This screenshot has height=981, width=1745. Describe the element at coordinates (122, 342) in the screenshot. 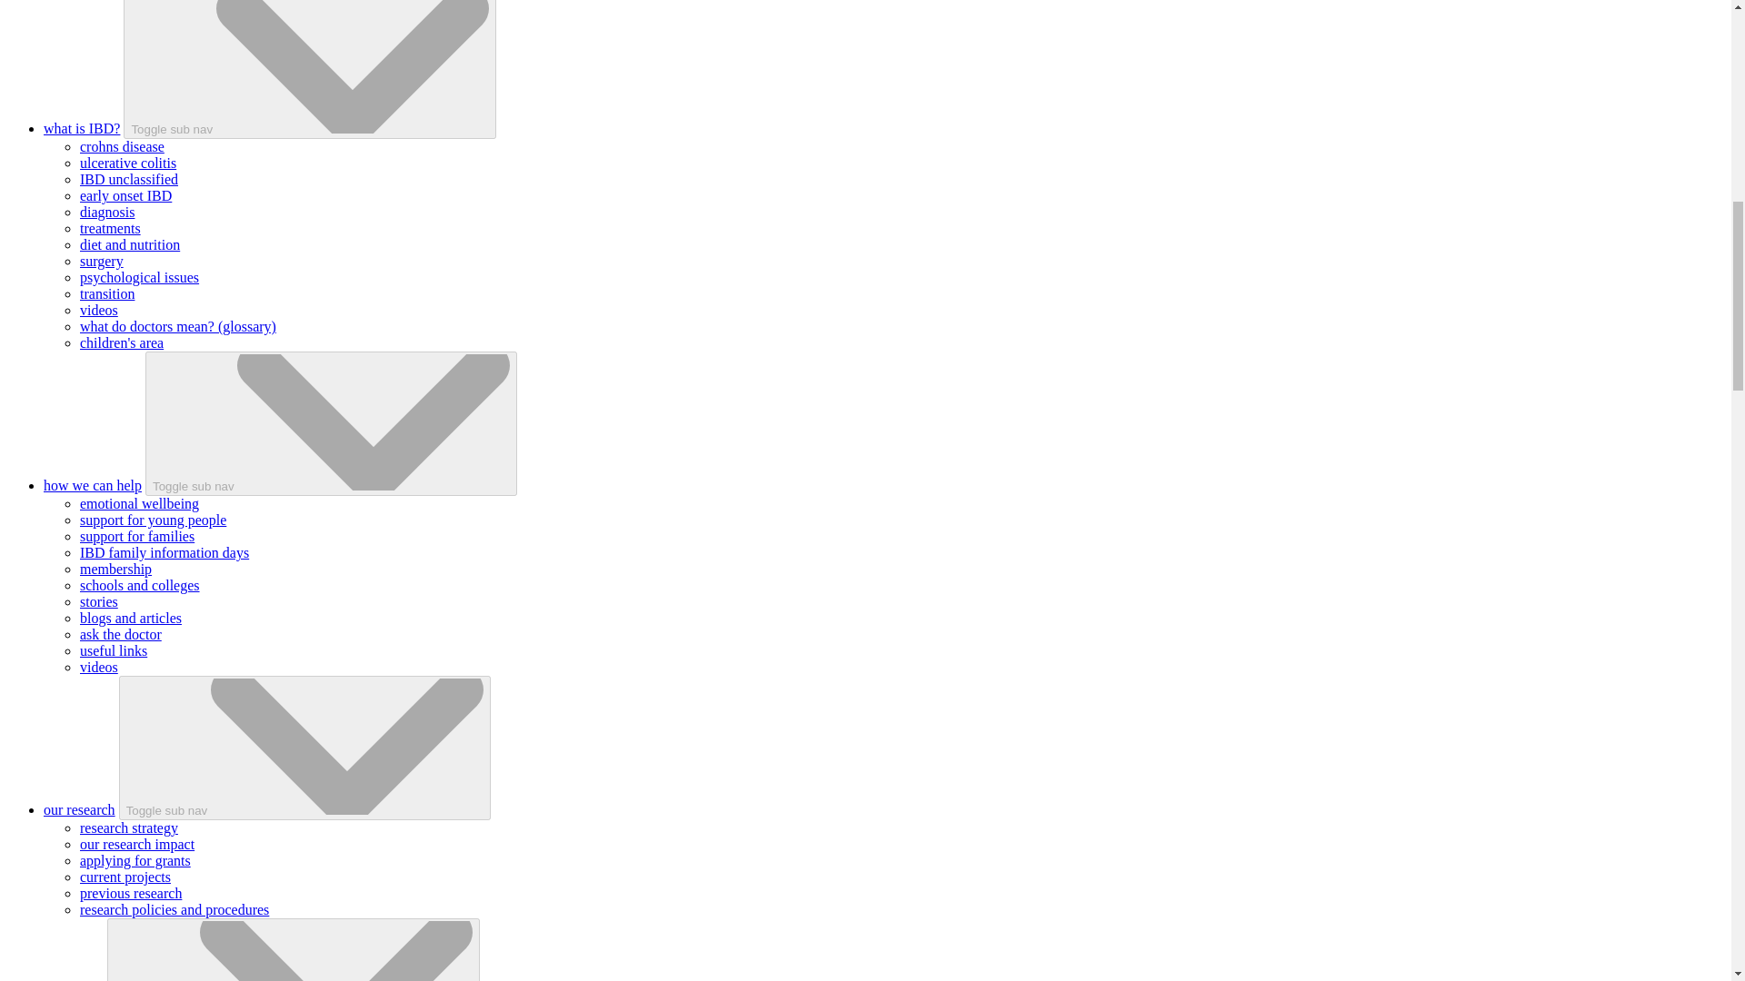

I see `children's area` at that location.